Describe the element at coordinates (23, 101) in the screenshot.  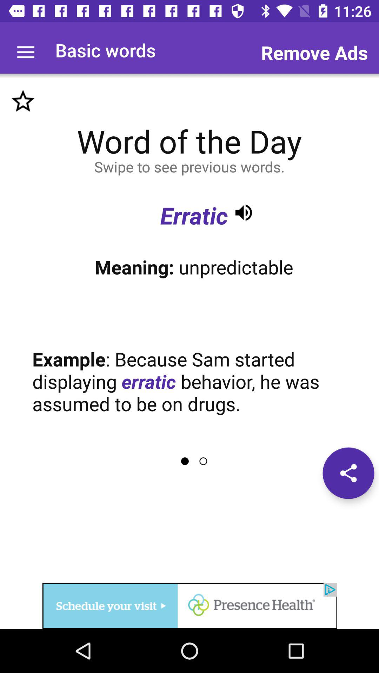
I see `add thumbnail` at that location.